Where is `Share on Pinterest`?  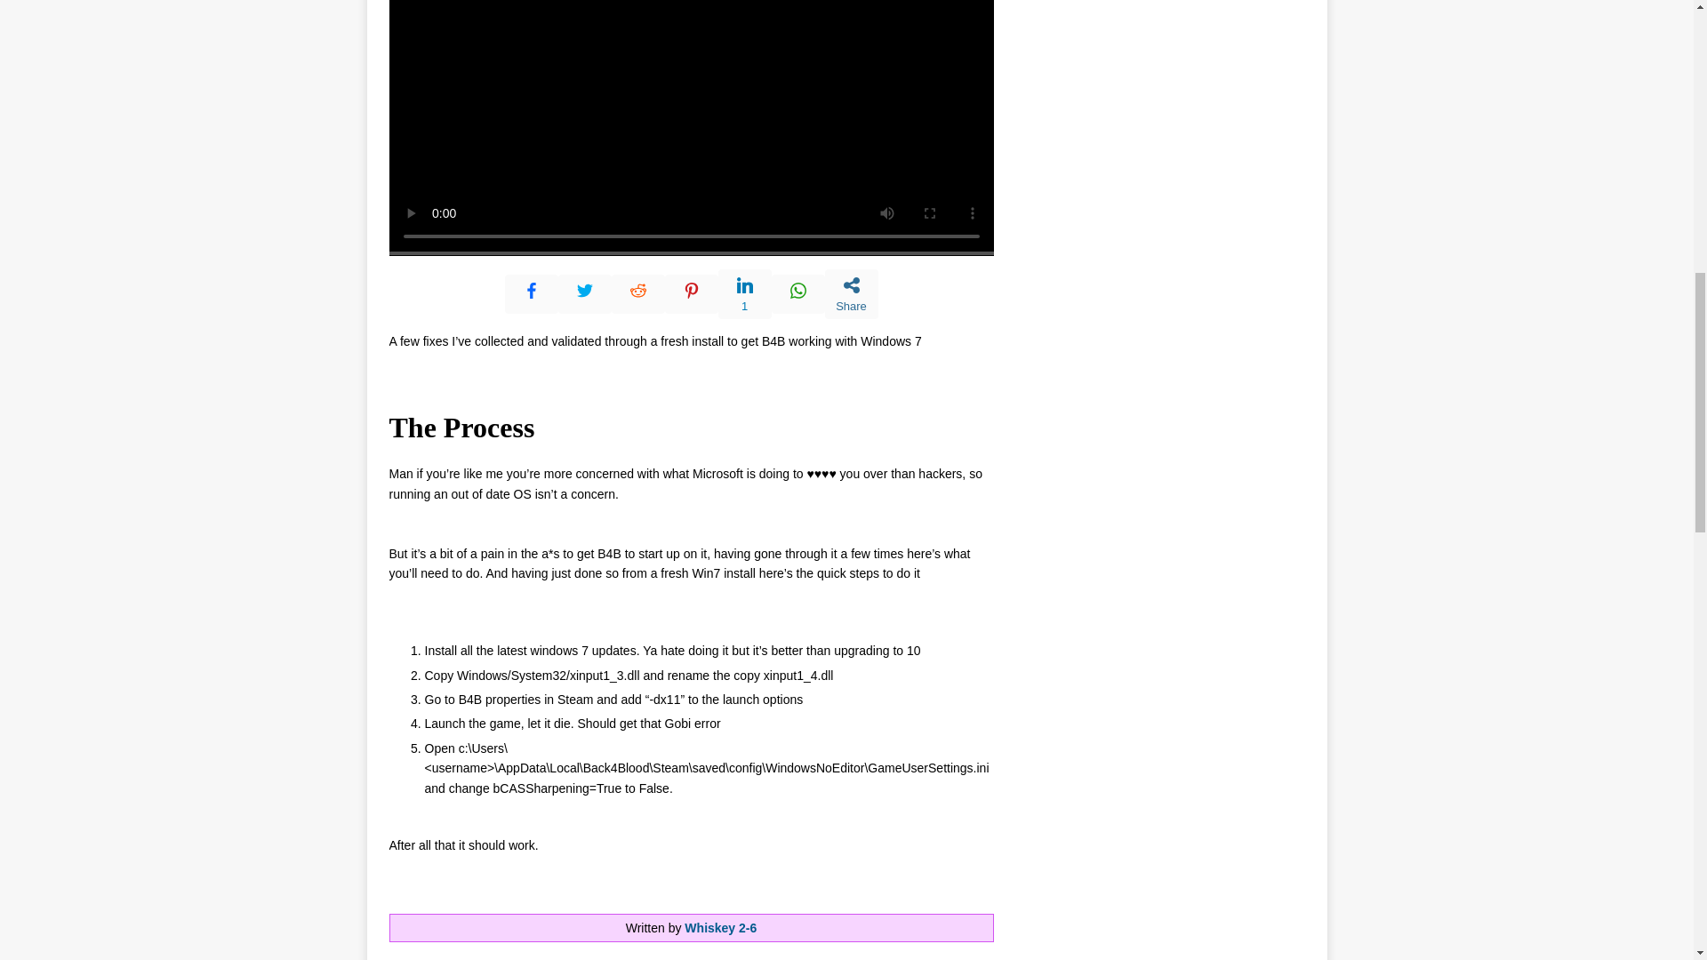
Share on Pinterest is located at coordinates (692, 293).